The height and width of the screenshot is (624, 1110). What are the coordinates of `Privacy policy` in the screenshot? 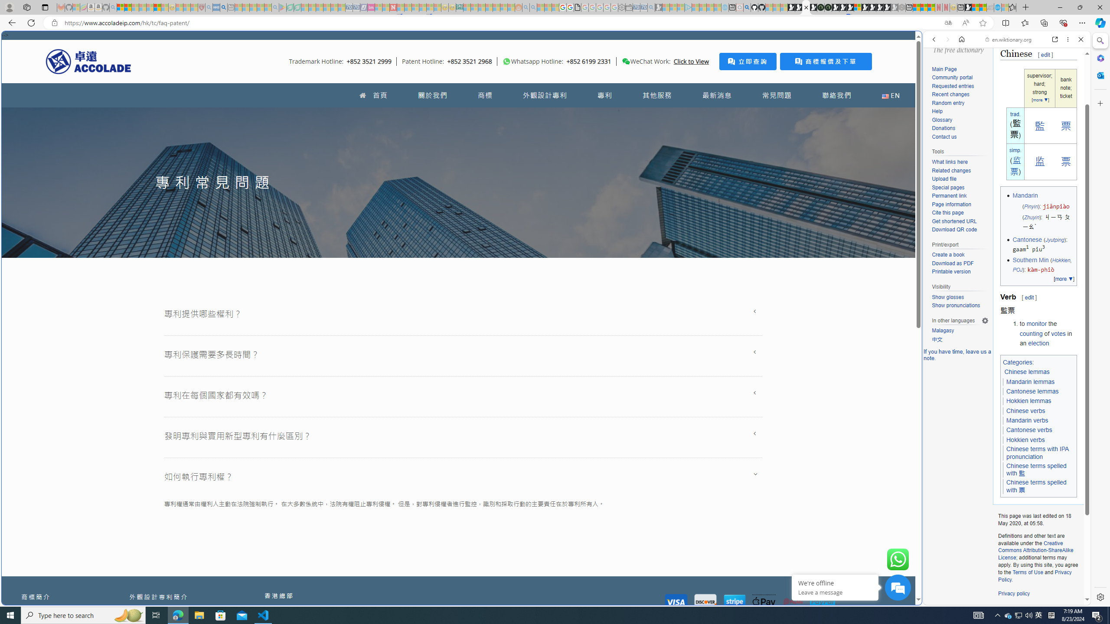 It's located at (1014, 594).